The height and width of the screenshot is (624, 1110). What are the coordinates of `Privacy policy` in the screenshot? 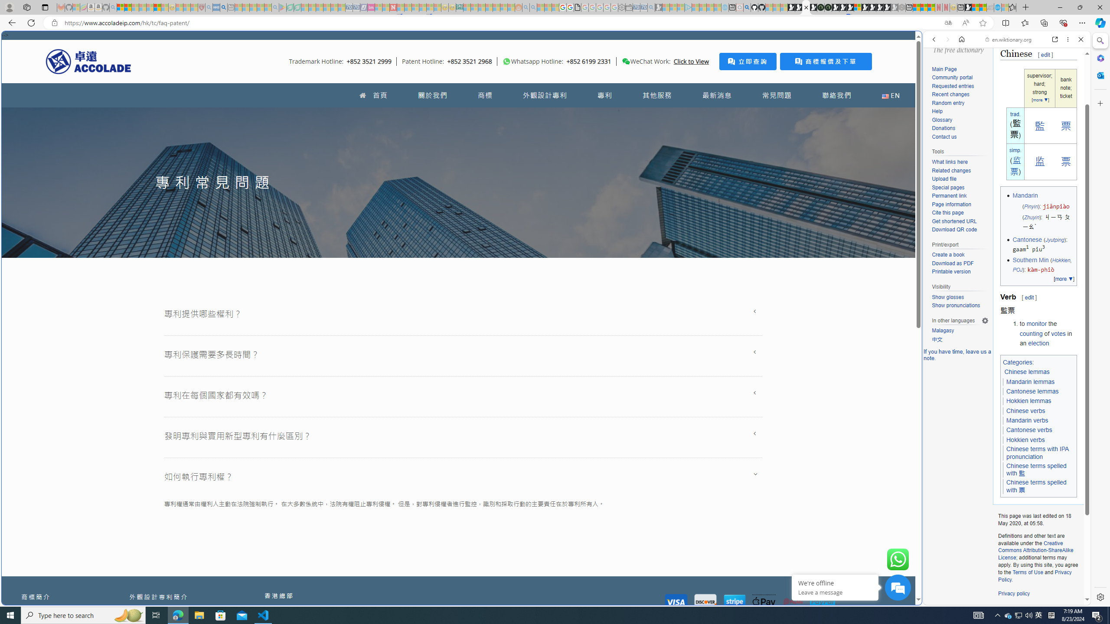 It's located at (1014, 594).